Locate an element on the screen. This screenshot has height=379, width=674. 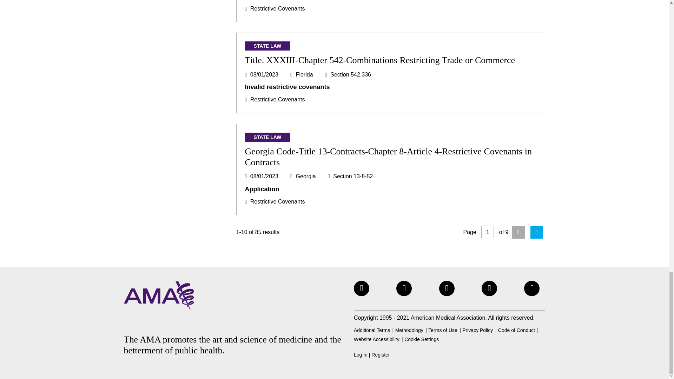
Website Accessibility is located at coordinates (377, 339).